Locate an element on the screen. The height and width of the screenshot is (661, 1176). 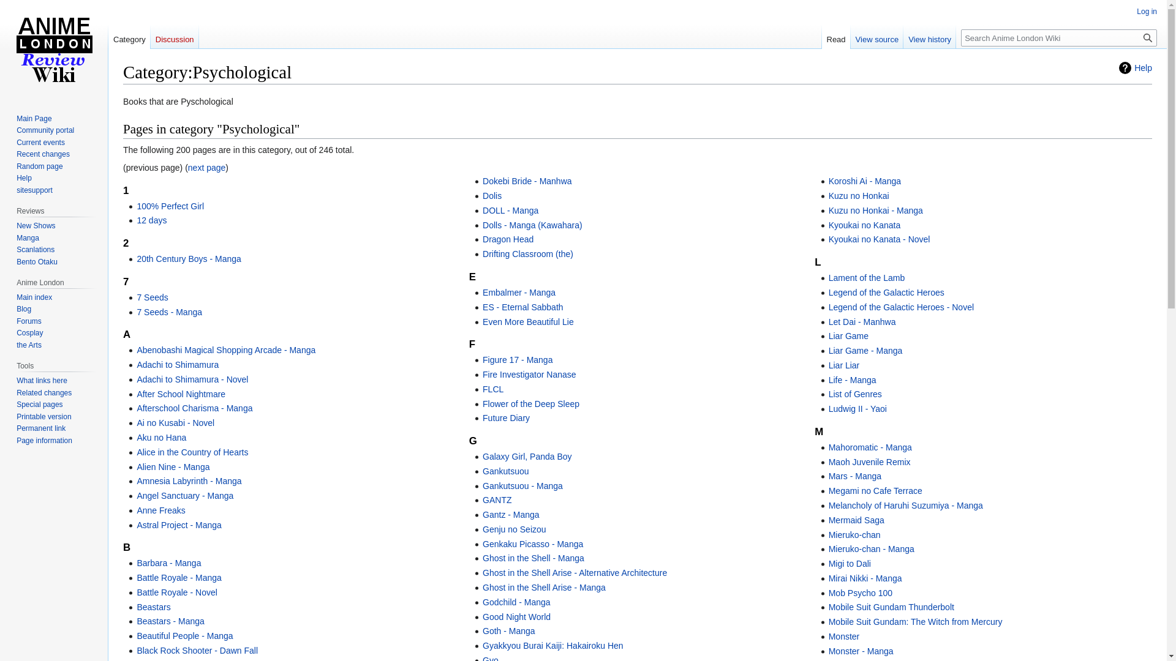
New Shows is located at coordinates (36, 226).